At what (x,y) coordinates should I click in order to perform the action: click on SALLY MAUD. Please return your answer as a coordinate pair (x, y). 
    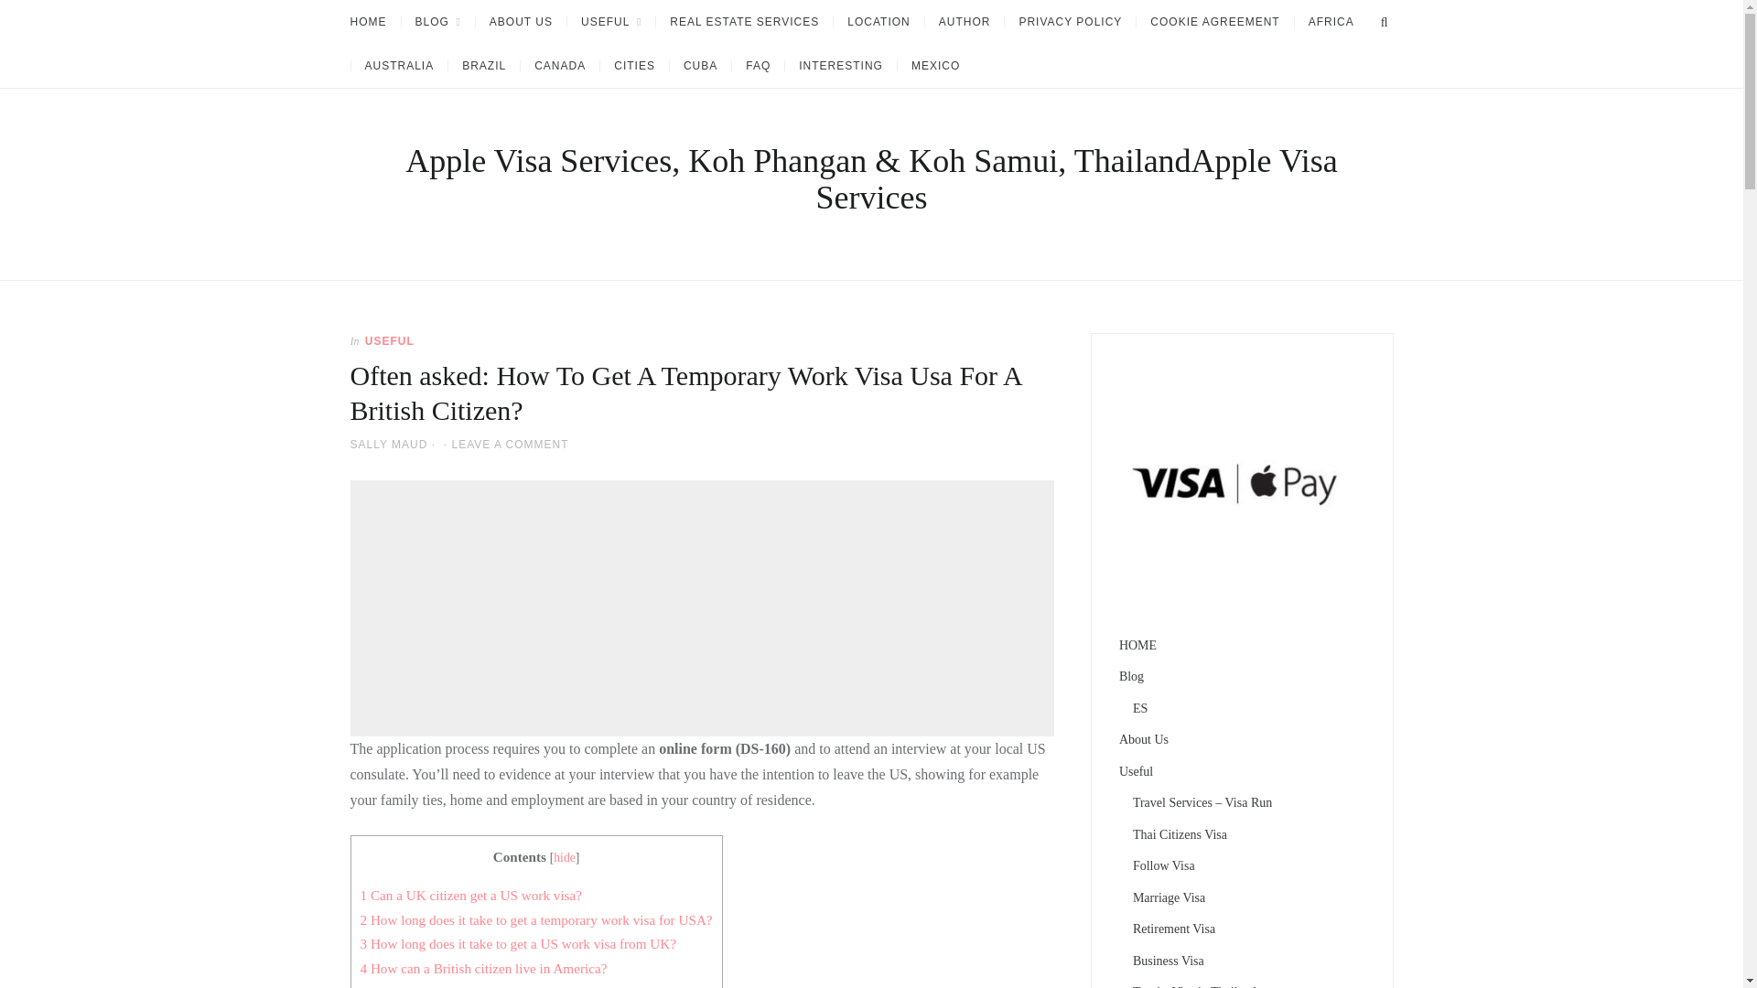
    Looking at the image, I should click on (388, 445).